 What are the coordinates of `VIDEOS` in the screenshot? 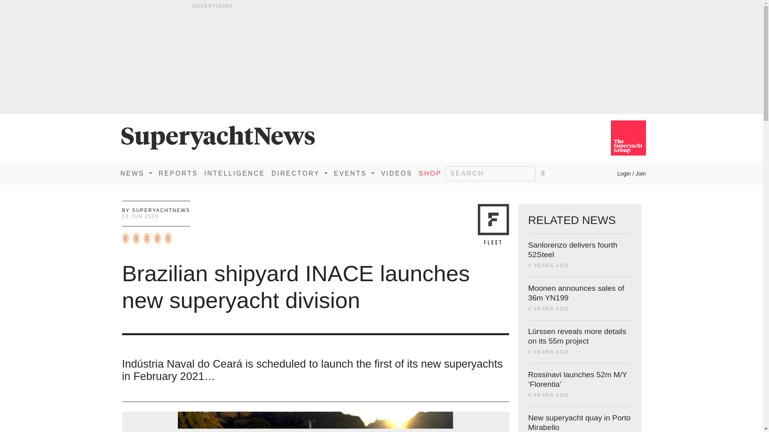 It's located at (396, 173).